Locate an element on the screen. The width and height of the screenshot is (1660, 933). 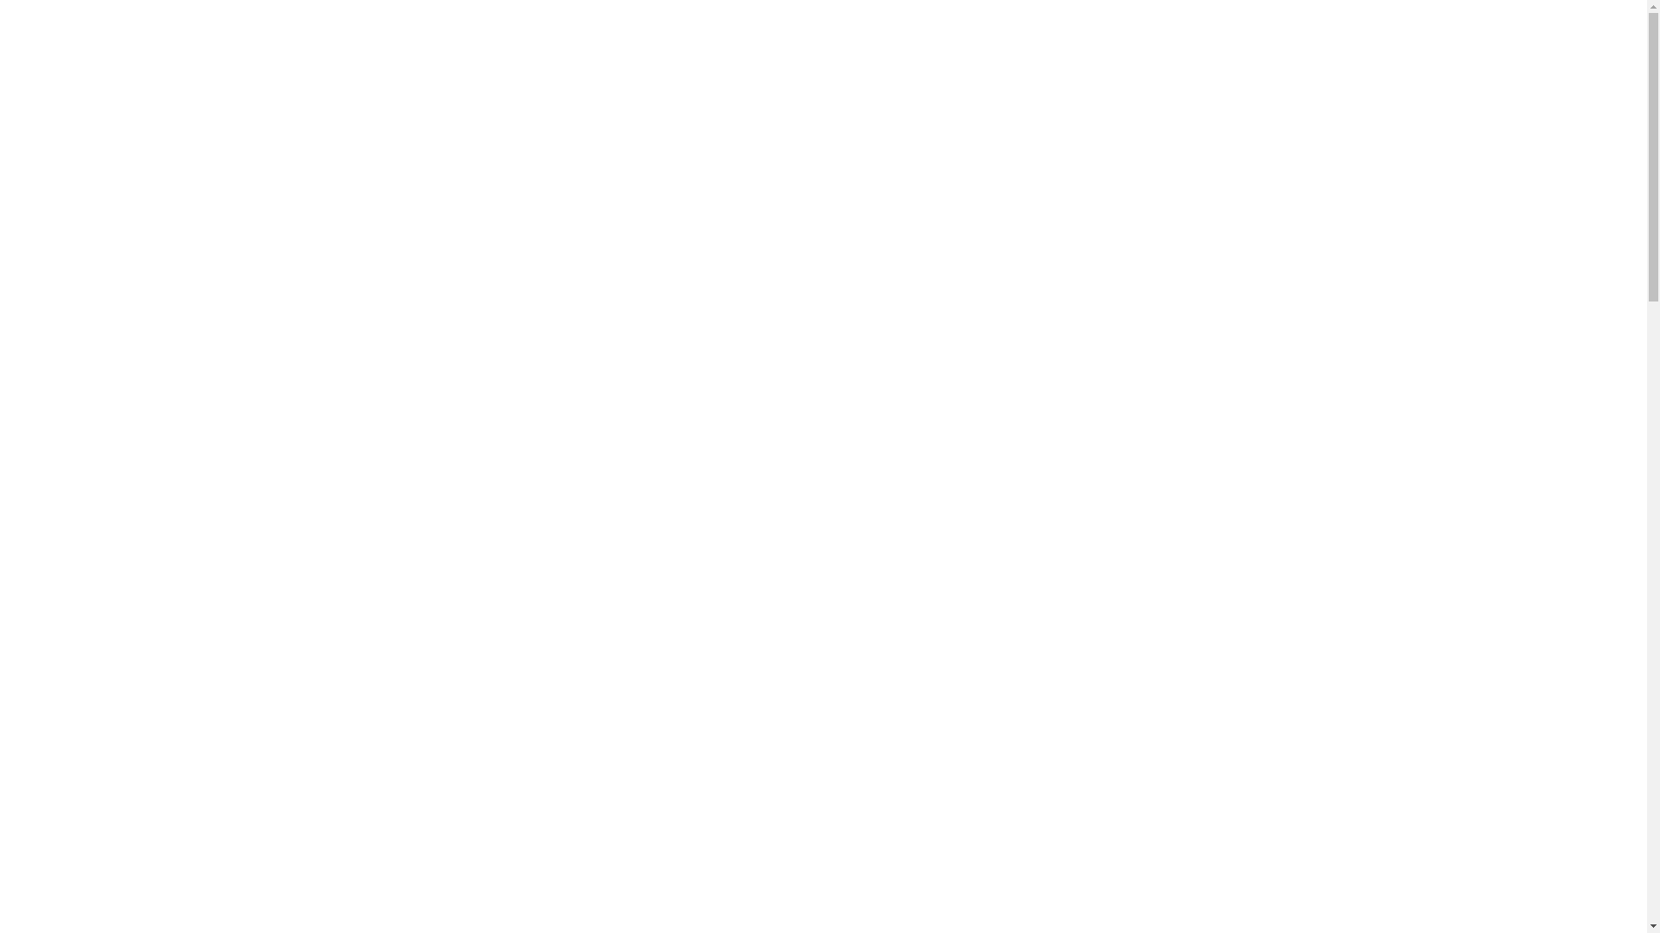
Livonia is located at coordinates (393, 114).